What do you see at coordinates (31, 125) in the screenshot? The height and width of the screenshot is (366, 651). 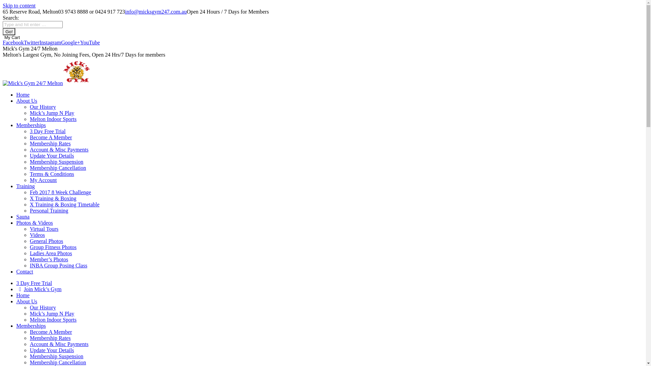 I see `Memberships` at bounding box center [31, 125].